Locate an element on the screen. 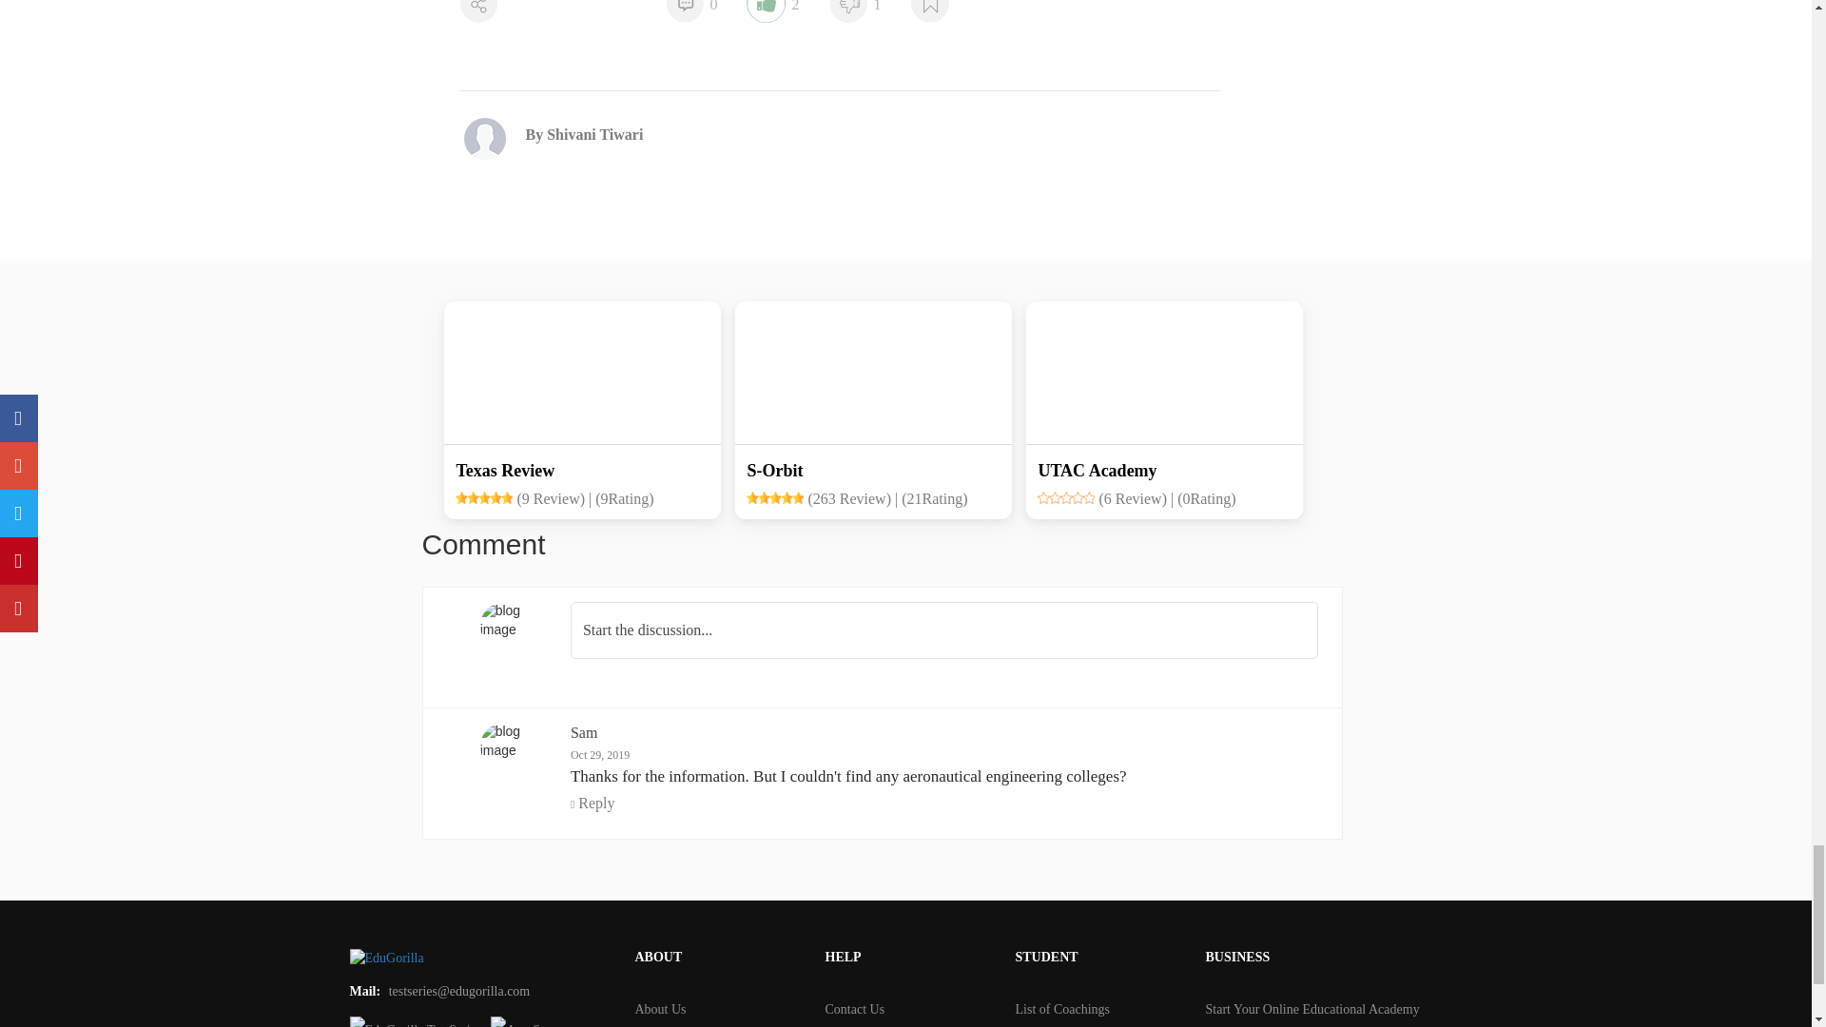 This screenshot has height=1027, width=1826. Upvote is located at coordinates (765, 11).